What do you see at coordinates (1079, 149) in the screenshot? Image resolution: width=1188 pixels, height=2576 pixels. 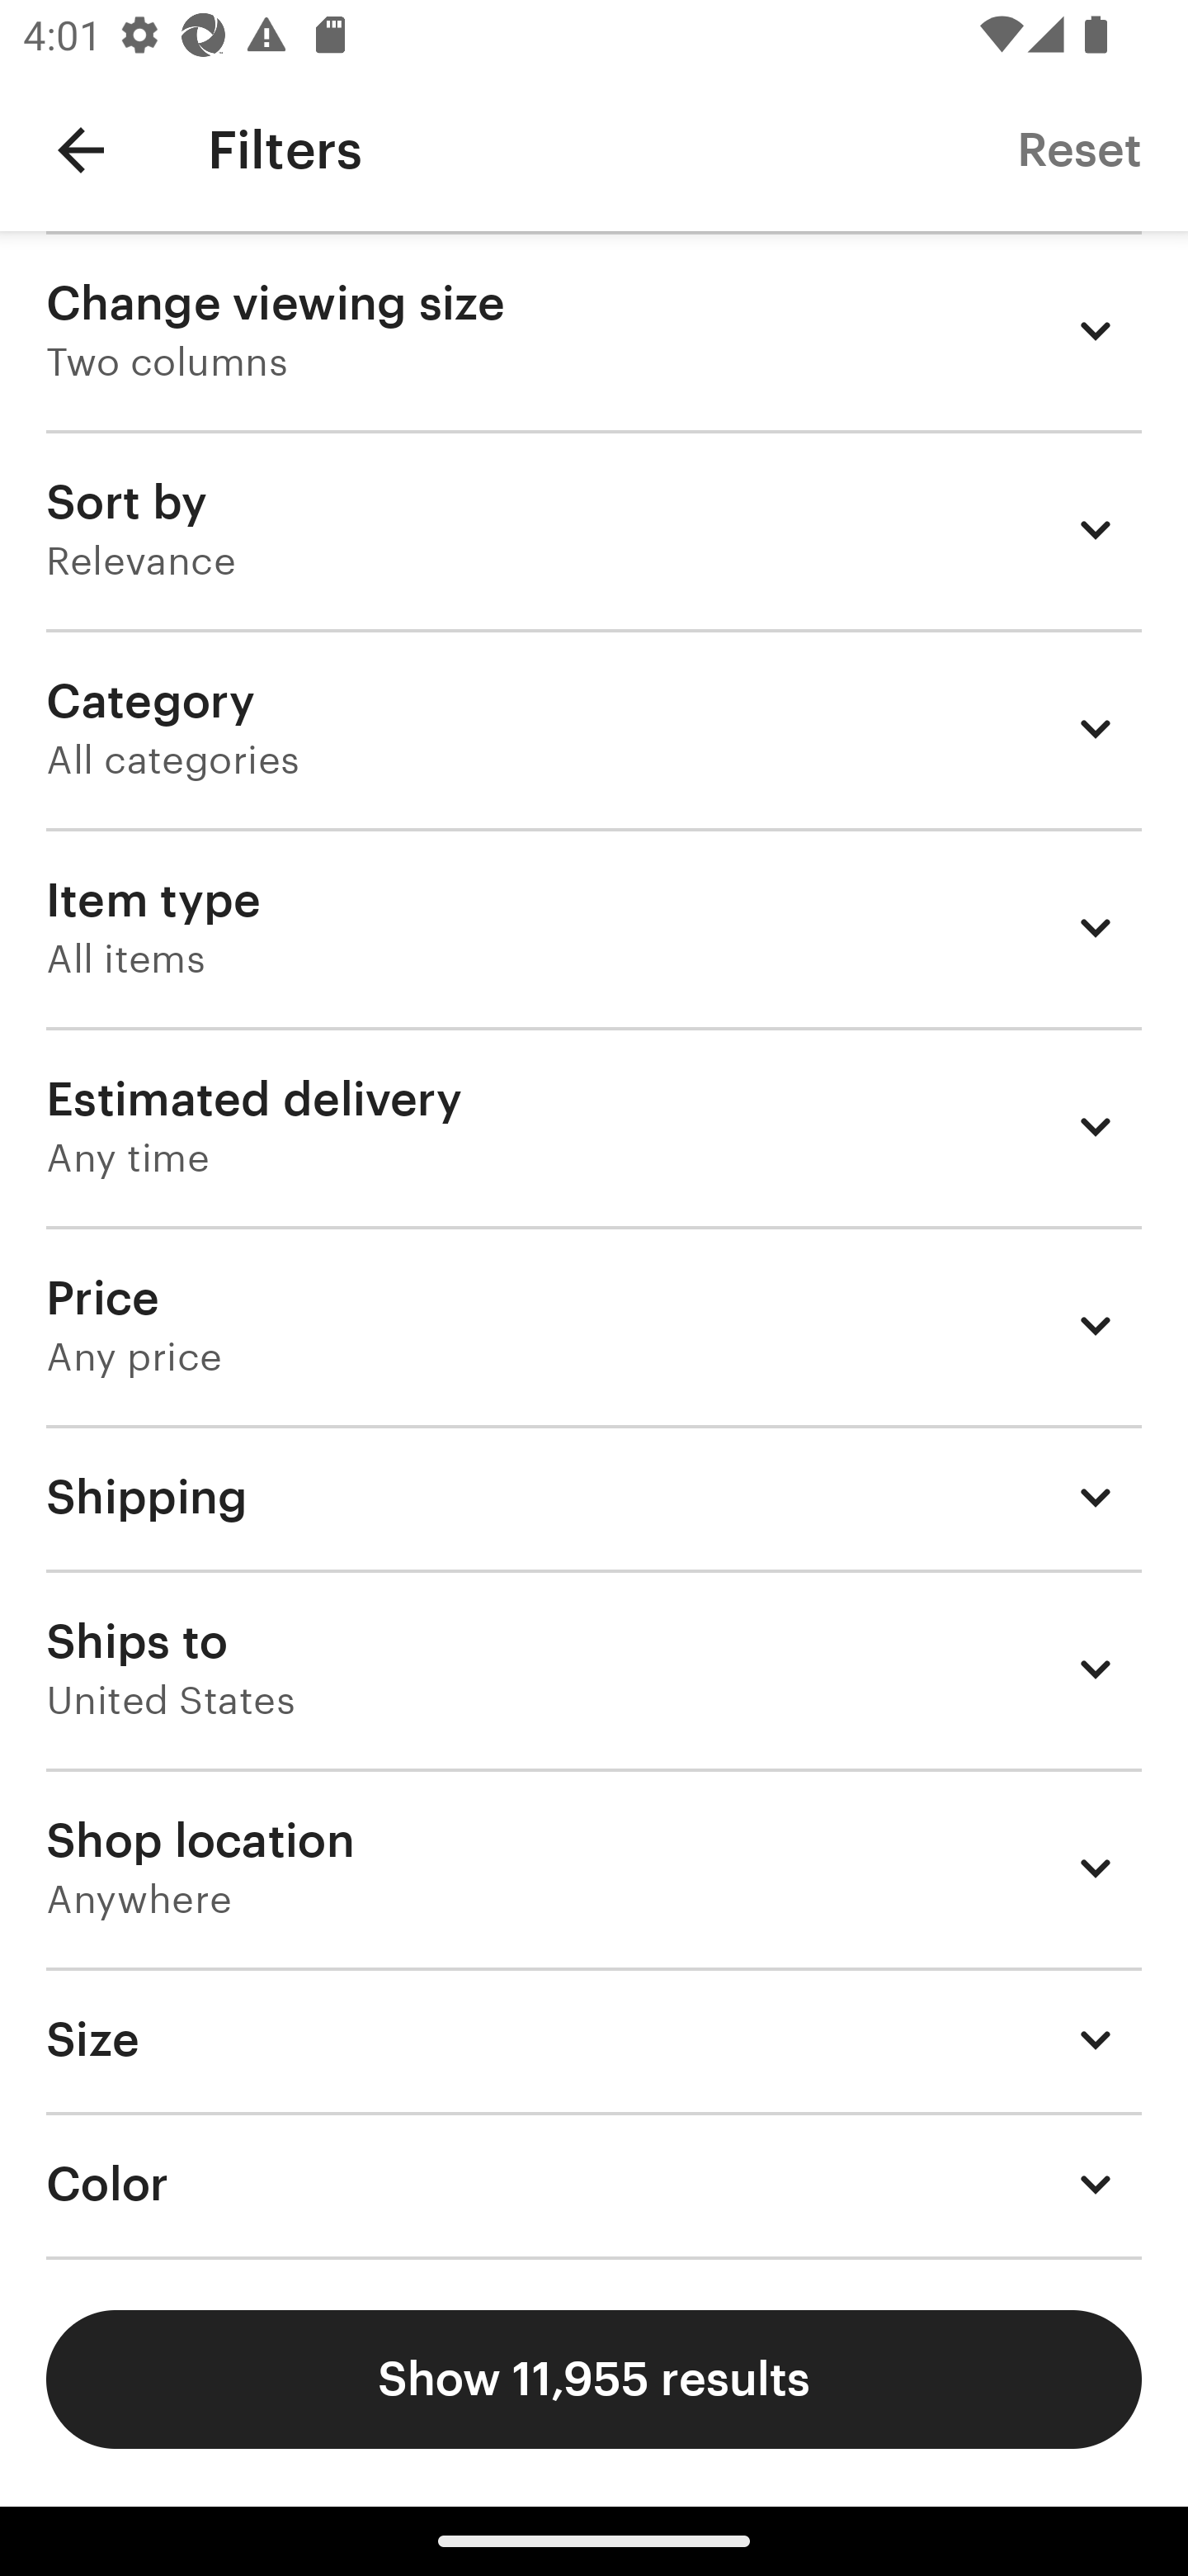 I see `Reset` at bounding box center [1079, 149].